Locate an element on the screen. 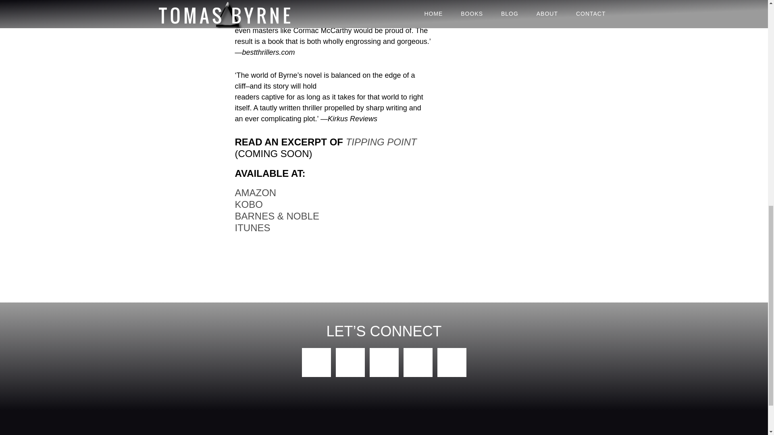  AMAZON is located at coordinates (255, 193).